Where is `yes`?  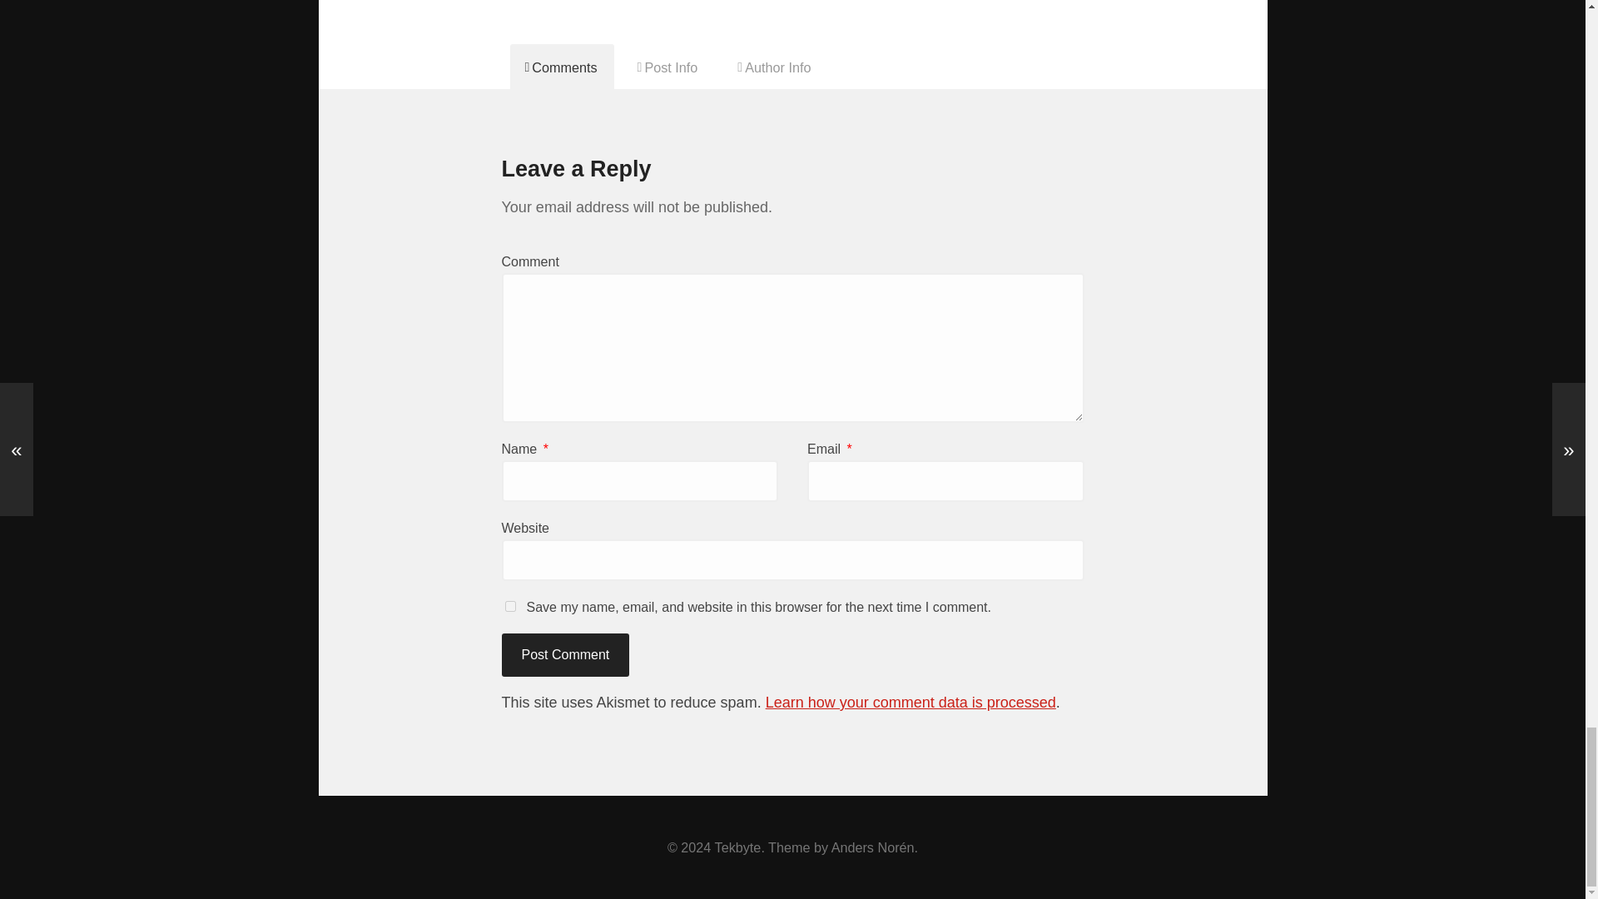
yes is located at coordinates (509, 606).